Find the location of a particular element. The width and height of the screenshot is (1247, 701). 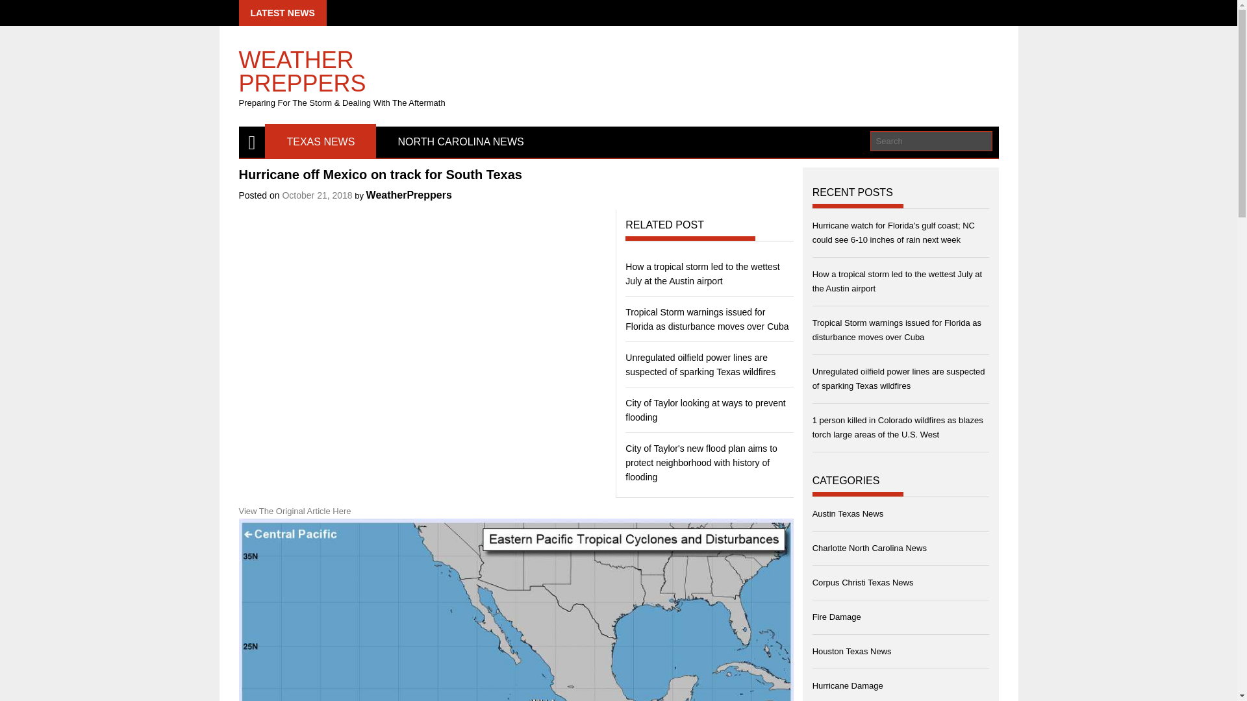

Charlotte North Carolina News is located at coordinates (869, 547).